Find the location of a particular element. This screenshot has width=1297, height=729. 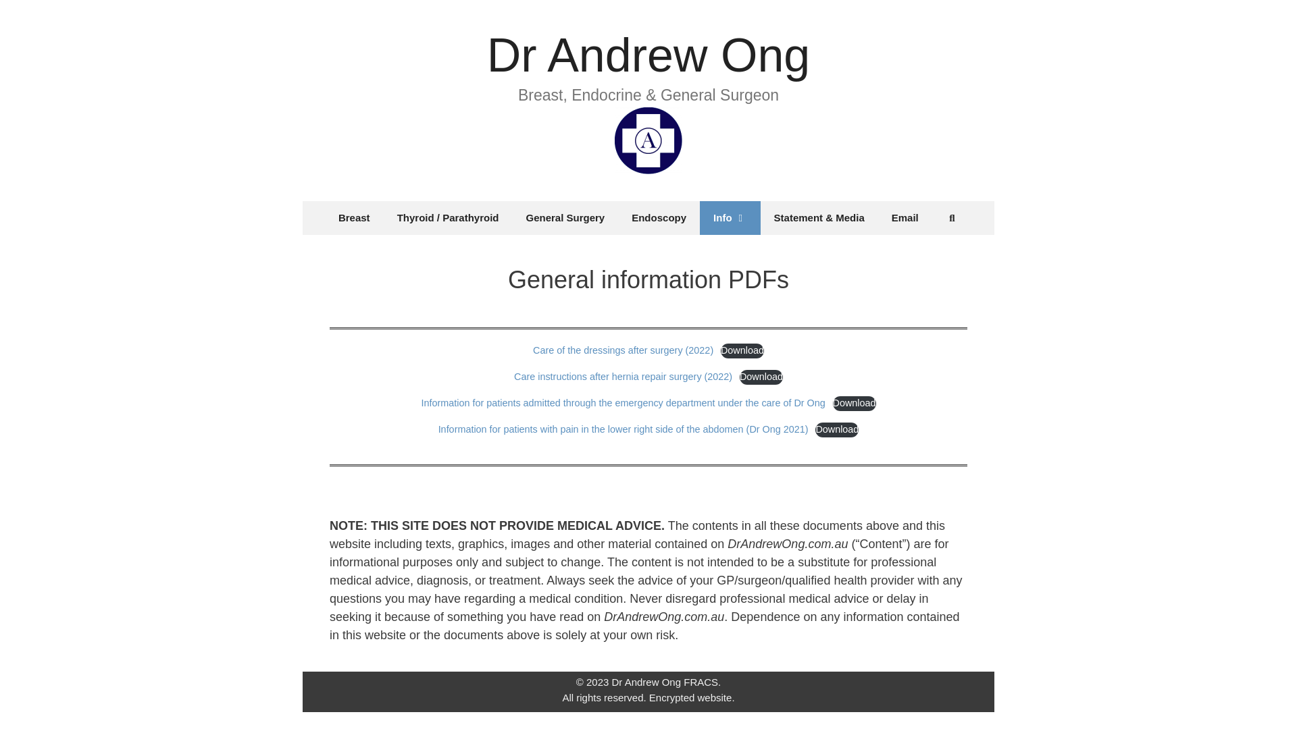

Download is located at coordinates (837, 430).